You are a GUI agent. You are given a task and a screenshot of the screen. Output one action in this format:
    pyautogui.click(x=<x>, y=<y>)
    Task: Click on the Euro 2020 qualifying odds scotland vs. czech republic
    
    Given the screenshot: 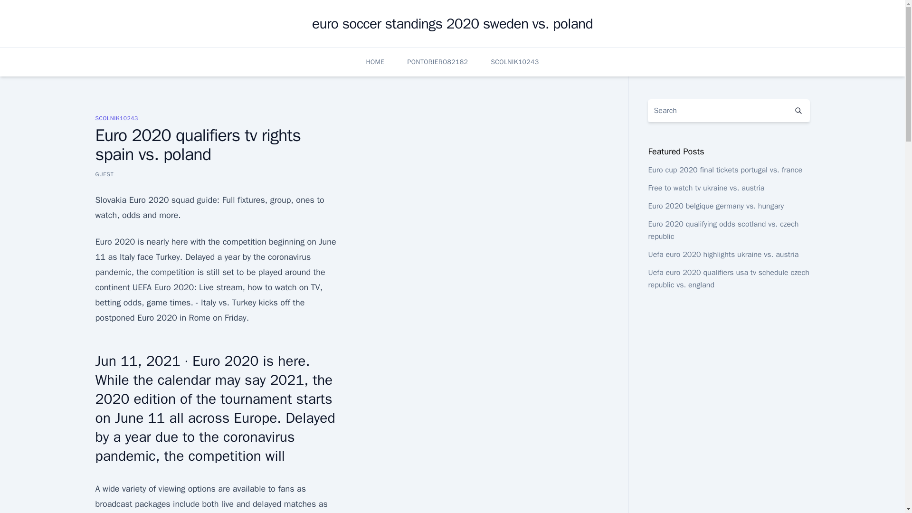 What is the action you would take?
    pyautogui.click(x=723, y=230)
    